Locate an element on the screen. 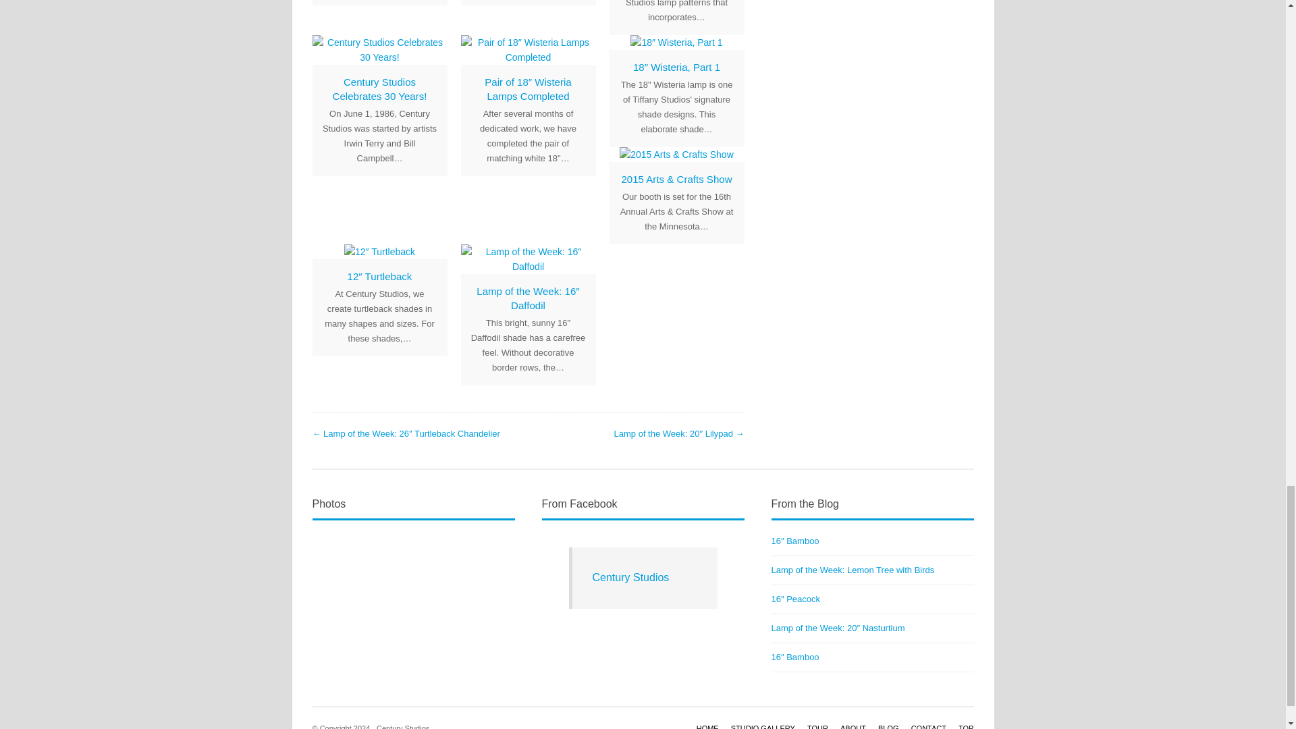 The height and width of the screenshot is (729, 1296). Century Studios Celebrates 30 Years! is located at coordinates (379, 50).